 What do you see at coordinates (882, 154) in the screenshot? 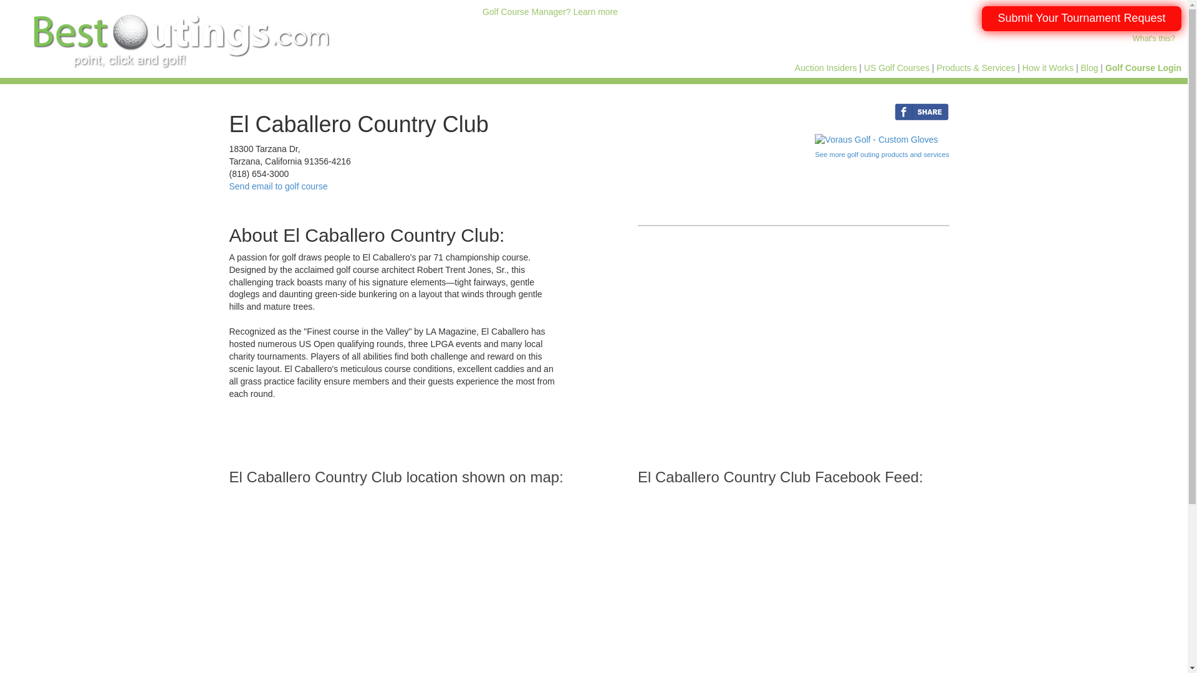
I see `See more golf outing products and services` at bounding box center [882, 154].